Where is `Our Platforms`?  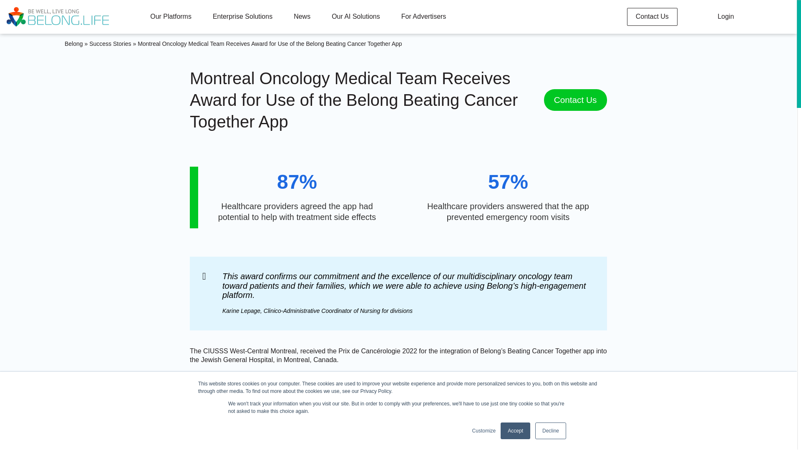
Our Platforms is located at coordinates (9, 420).